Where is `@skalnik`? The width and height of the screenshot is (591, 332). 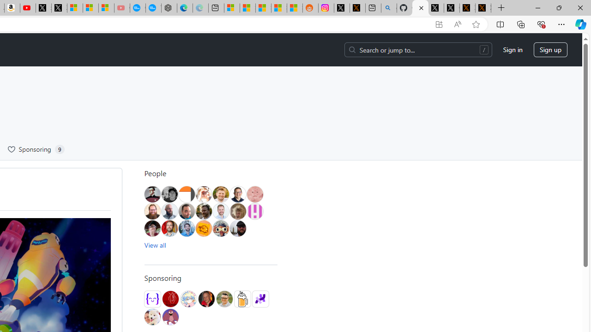 @skalnik is located at coordinates (254, 194).